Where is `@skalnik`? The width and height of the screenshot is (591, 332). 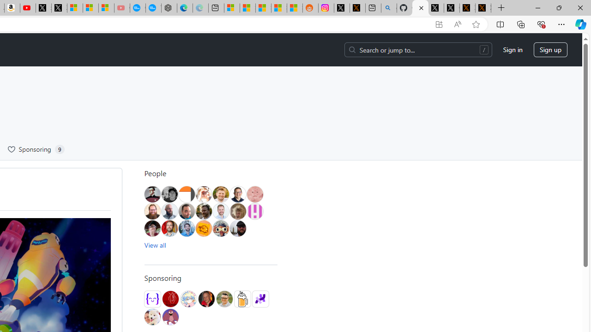 @skalnik is located at coordinates (254, 194).